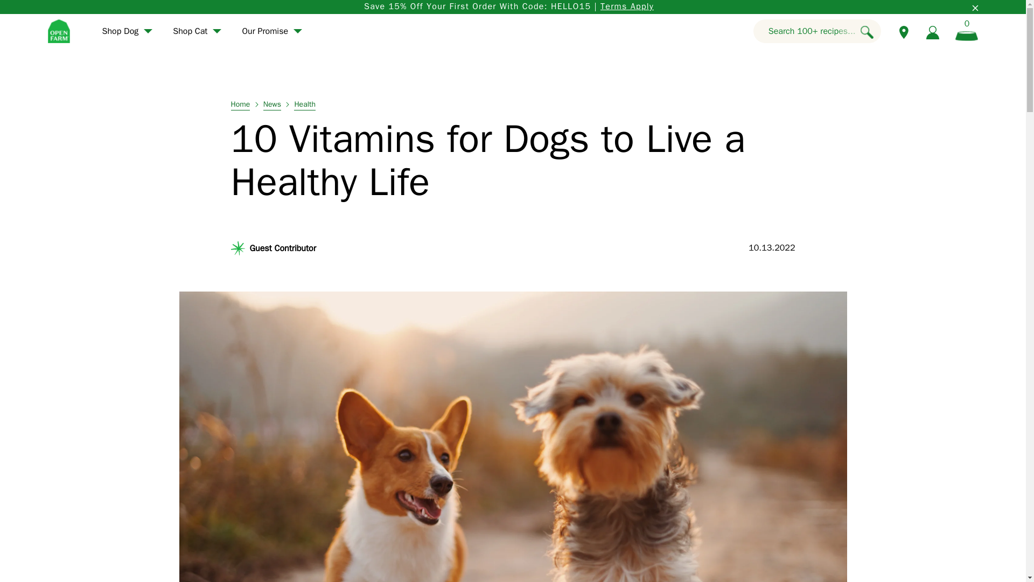 The width and height of the screenshot is (1034, 582). Describe the element at coordinates (271, 31) in the screenshot. I see `Our Promise` at that location.